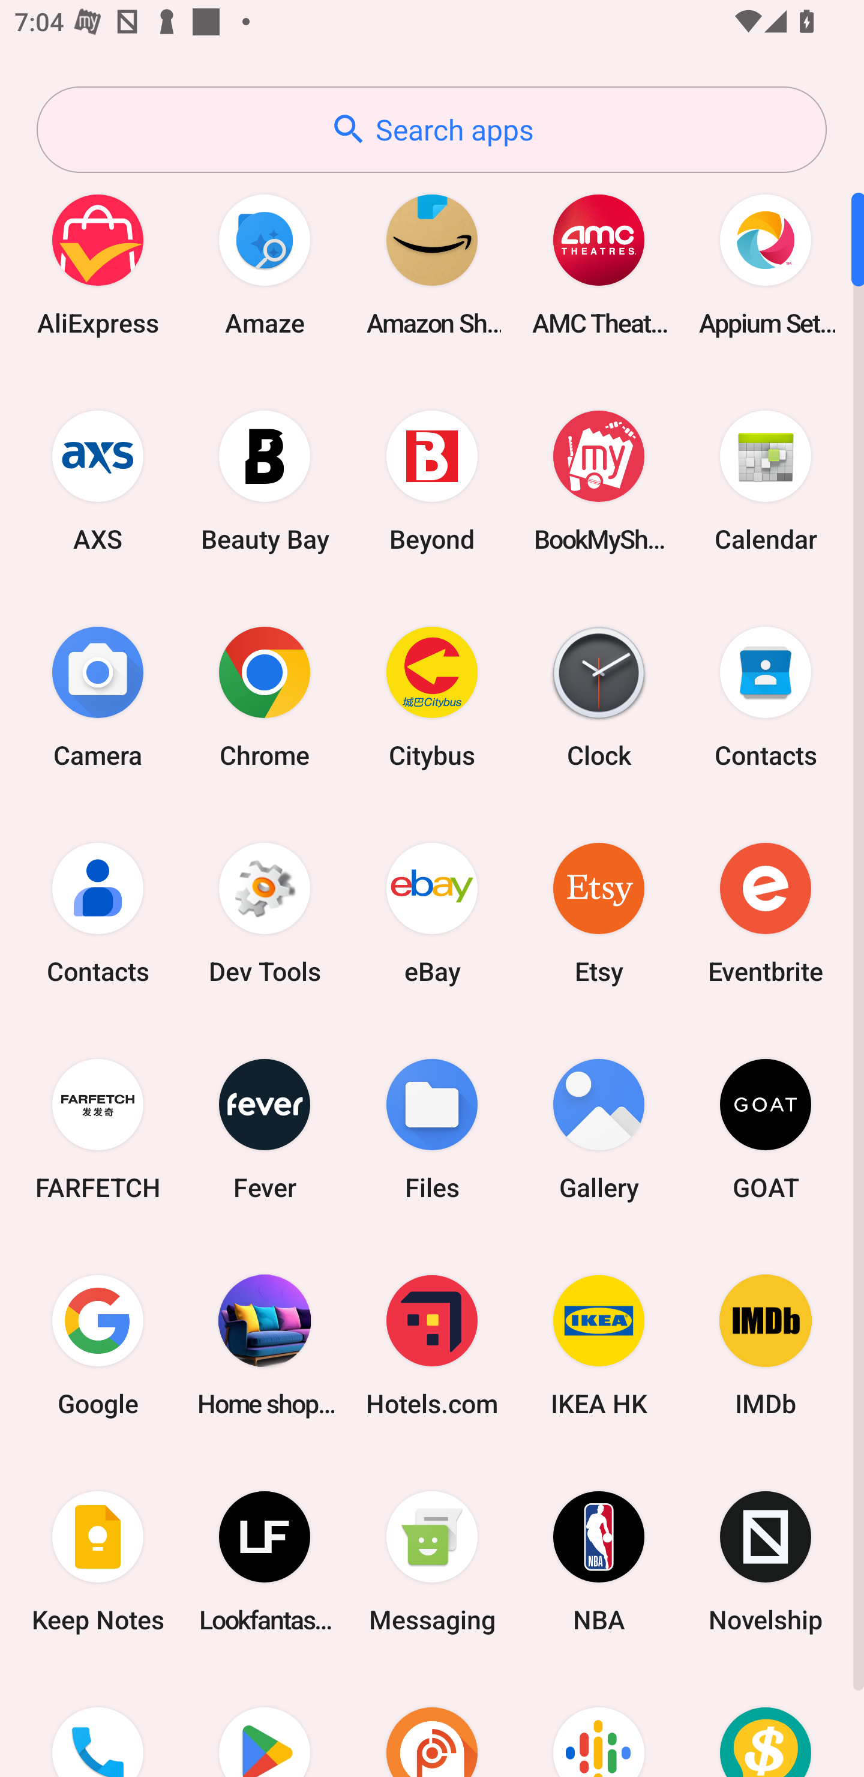 Image resolution: width=864 pixels, height=1777 pixels. Describe the element at coordinates (599, 264) in the screenshot. I see `AMC Theatres` at that location.